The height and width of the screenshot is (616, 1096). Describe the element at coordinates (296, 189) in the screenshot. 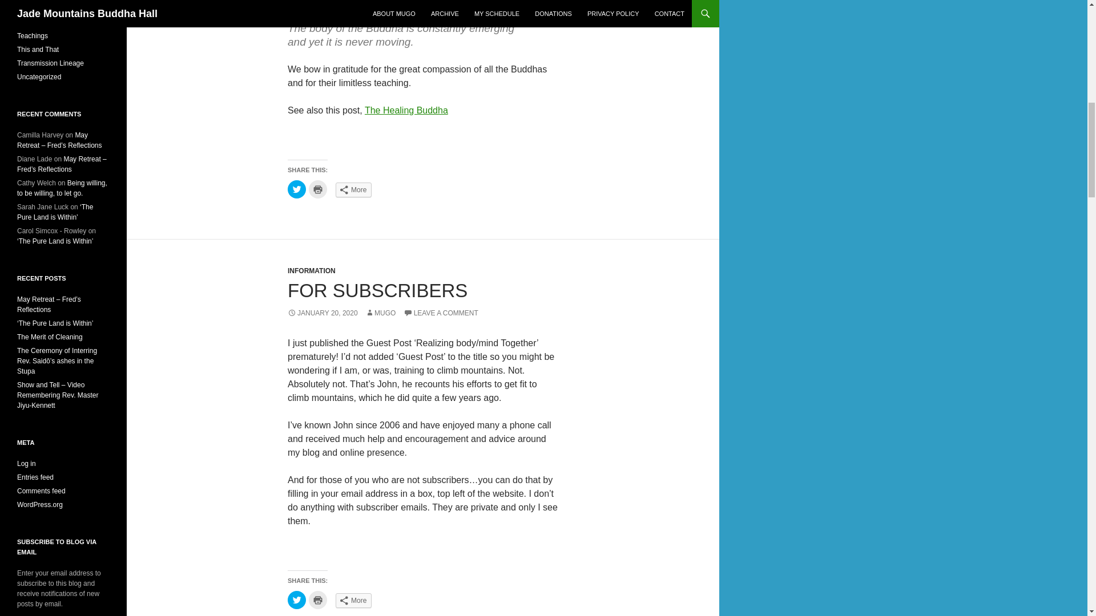

I see `Click to share on Twitter` at that location.